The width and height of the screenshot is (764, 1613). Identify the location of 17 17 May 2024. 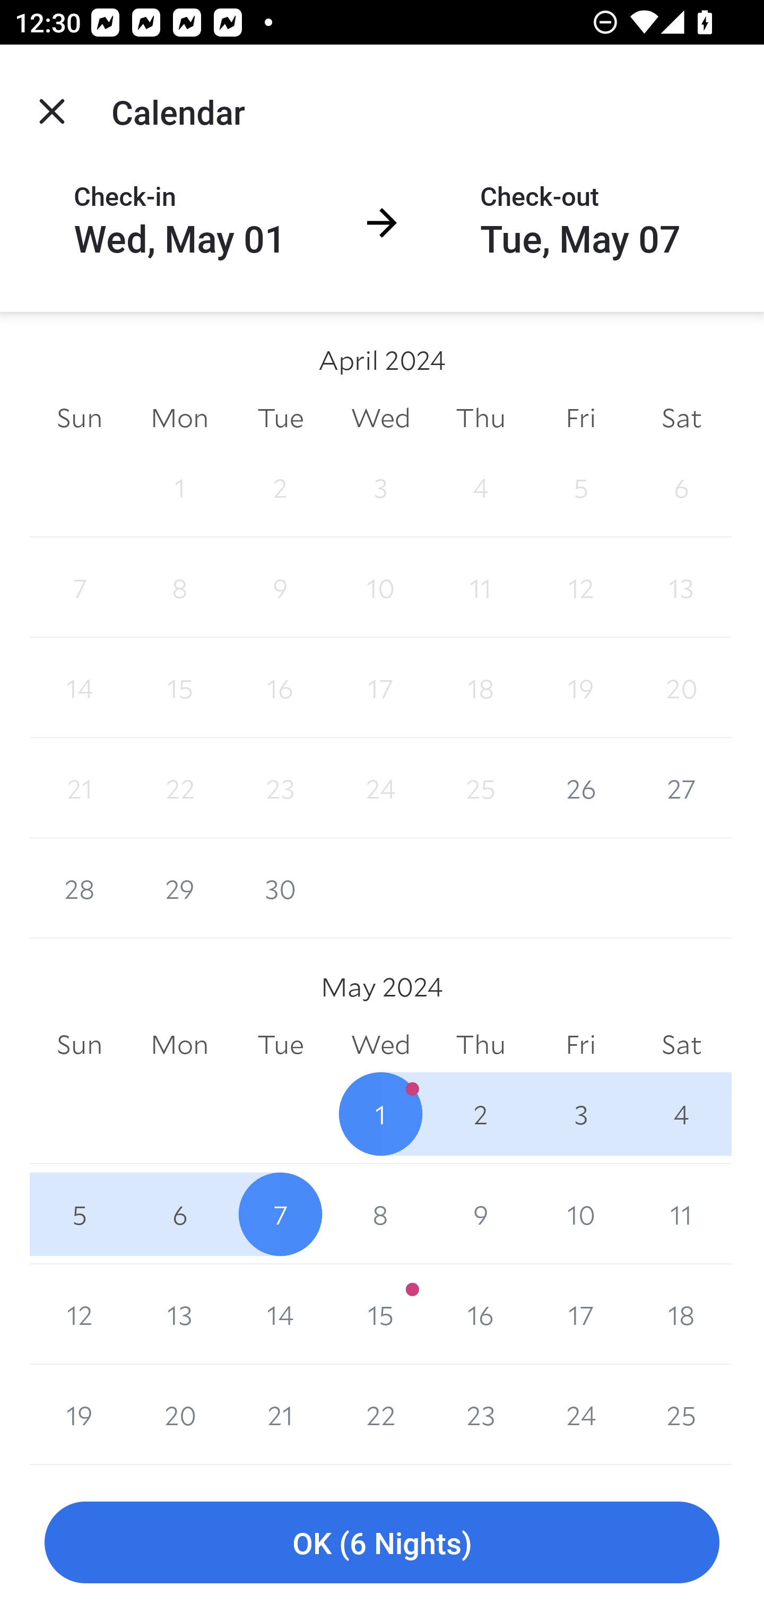
(580, 1314).